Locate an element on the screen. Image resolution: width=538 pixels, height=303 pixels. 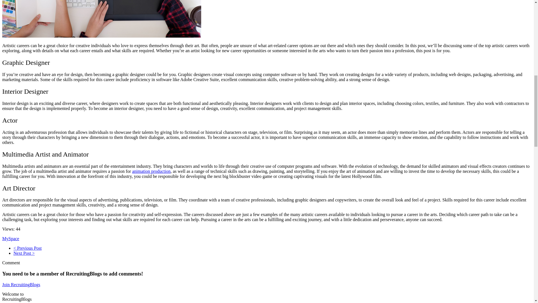
animation production is located at coordinates (151, 171).